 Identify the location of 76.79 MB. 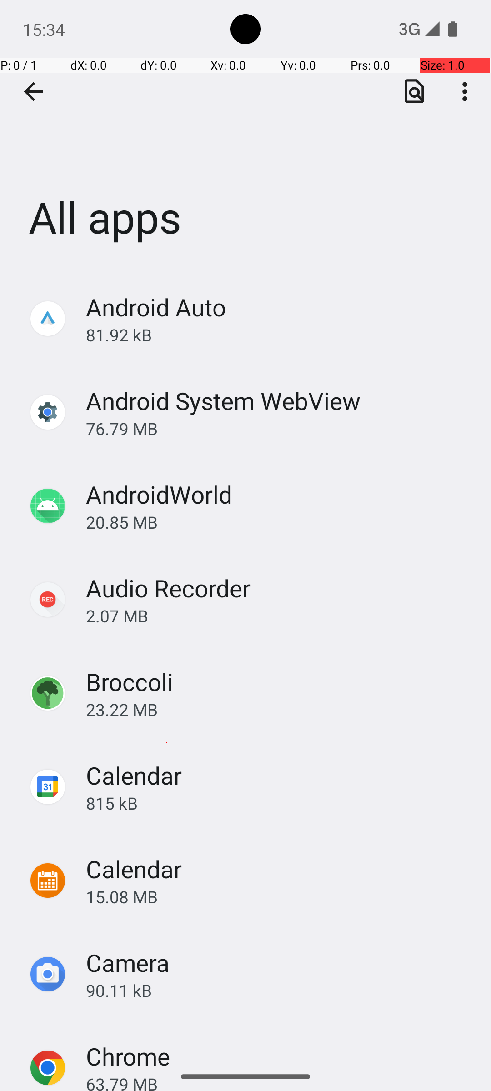
(279, 428).